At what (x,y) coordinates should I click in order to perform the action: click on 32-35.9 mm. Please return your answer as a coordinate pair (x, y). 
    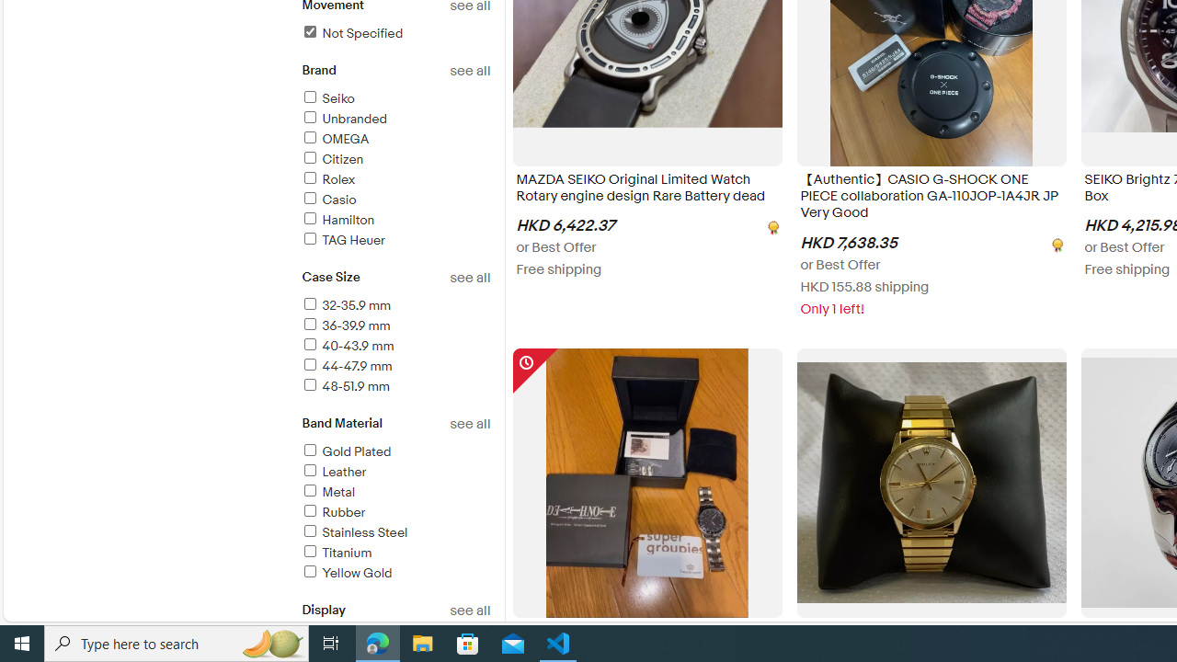
    Looking at the image, I should click on (395, 306).